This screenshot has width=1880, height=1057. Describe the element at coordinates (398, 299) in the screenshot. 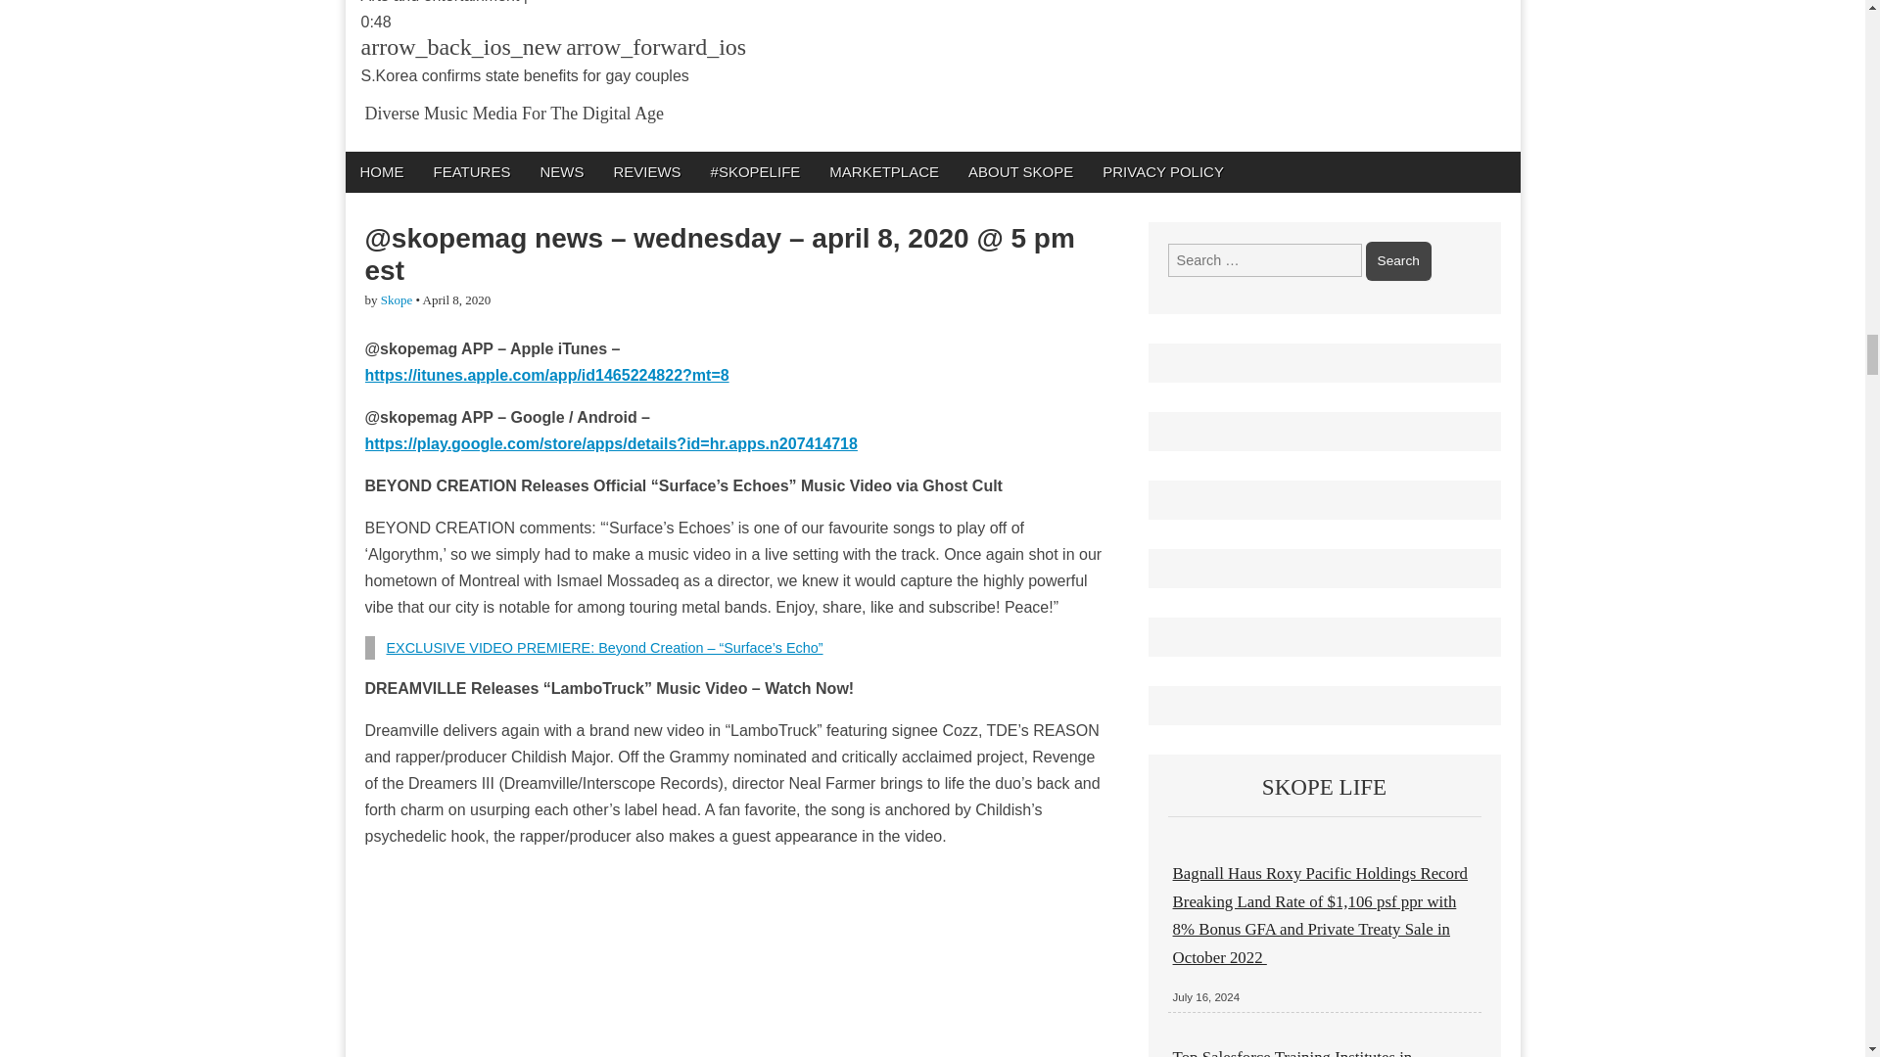

I see `Posts by Skope` at that location.